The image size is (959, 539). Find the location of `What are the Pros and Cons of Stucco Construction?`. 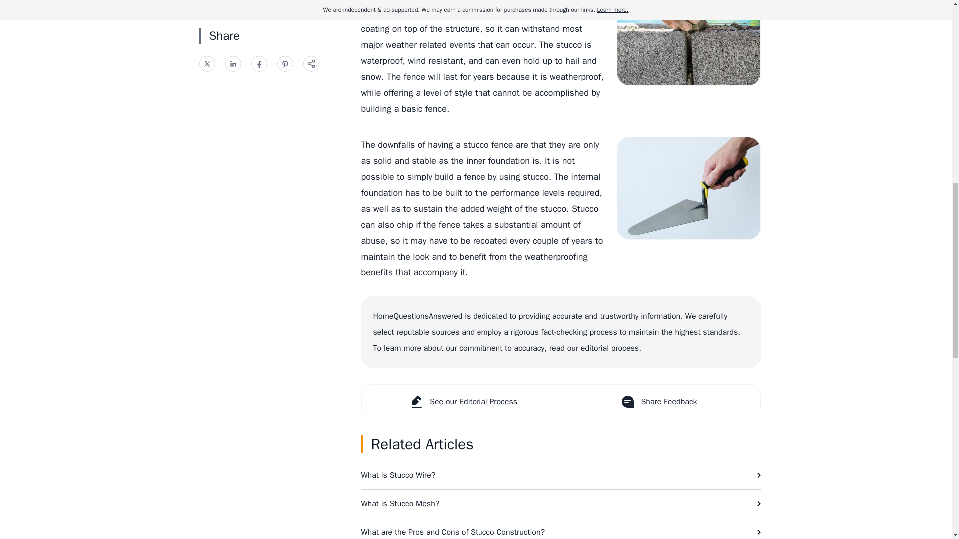

What are the Pros and Cons of Stucco Construction? is located at coordinates (560, 528).